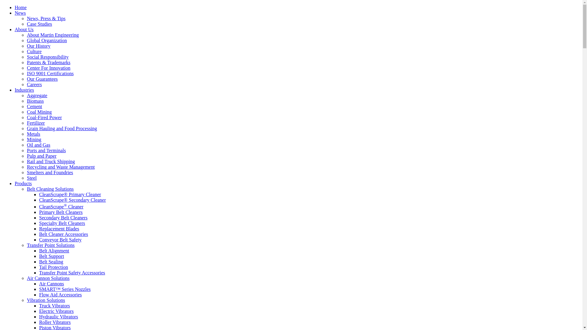 The width and height of the screenshot is (587, 330). I want to click on Culture, so click(34, 51).